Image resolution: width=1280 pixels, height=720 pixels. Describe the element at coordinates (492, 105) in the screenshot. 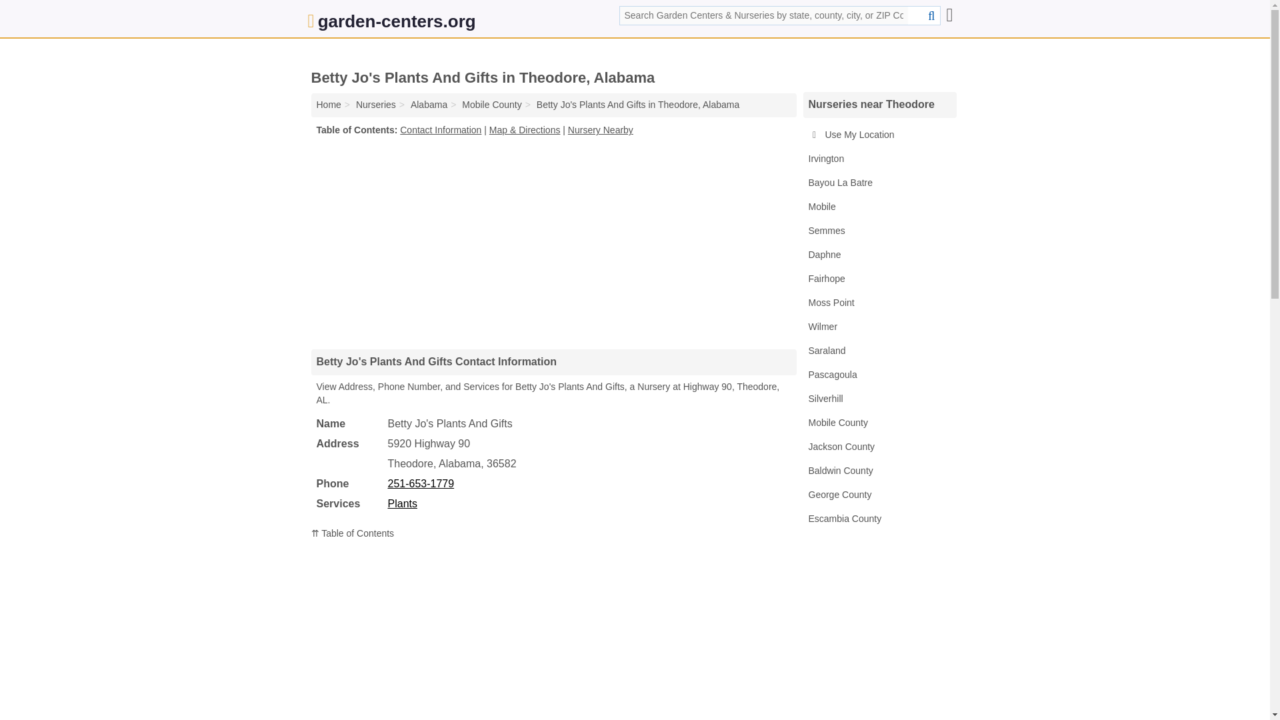

I see `Nurseries in Mobile County, AL` at that location.